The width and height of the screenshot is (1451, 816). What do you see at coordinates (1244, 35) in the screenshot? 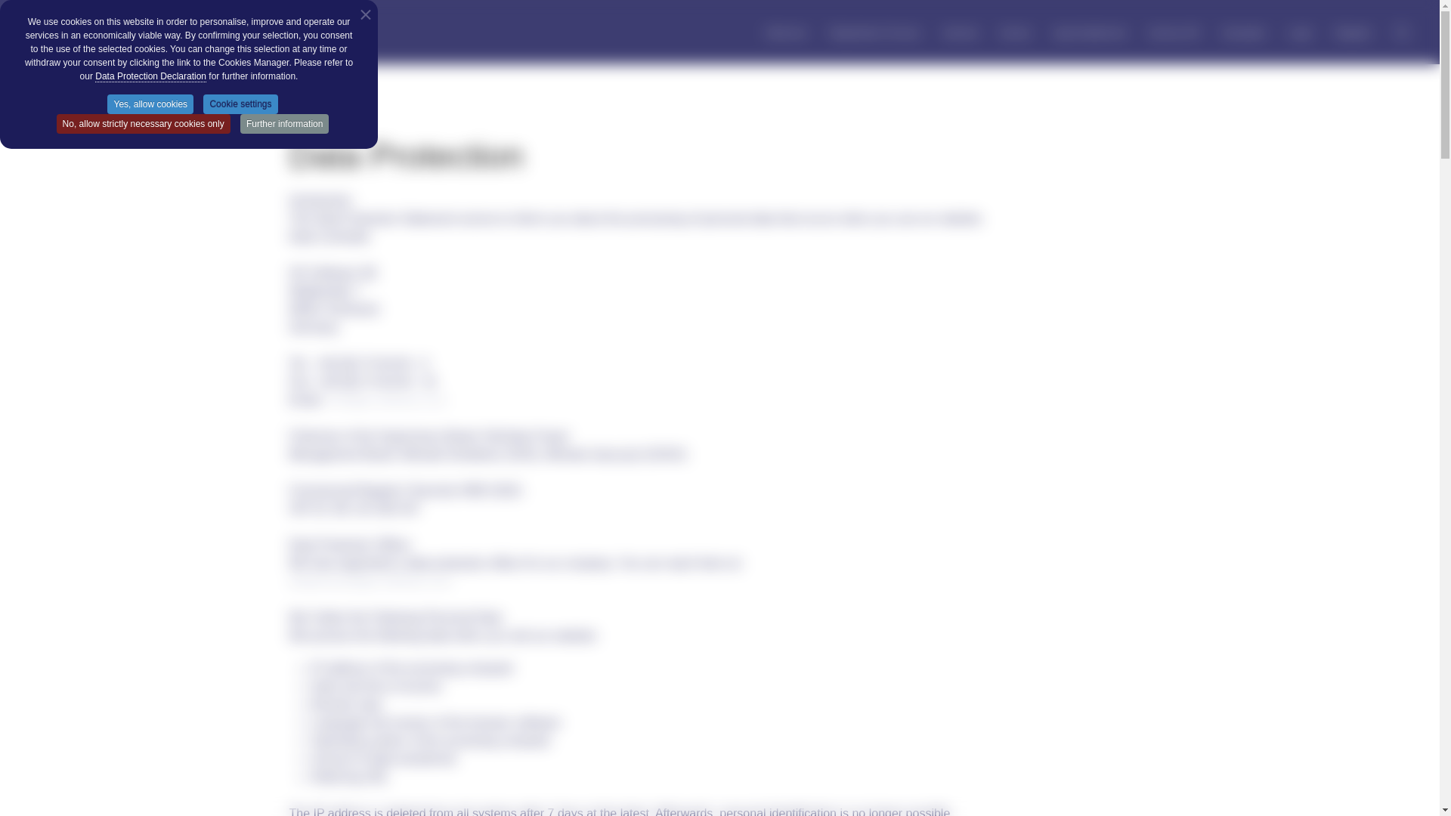
I see `Examples` at bounding box center [1244, 35].